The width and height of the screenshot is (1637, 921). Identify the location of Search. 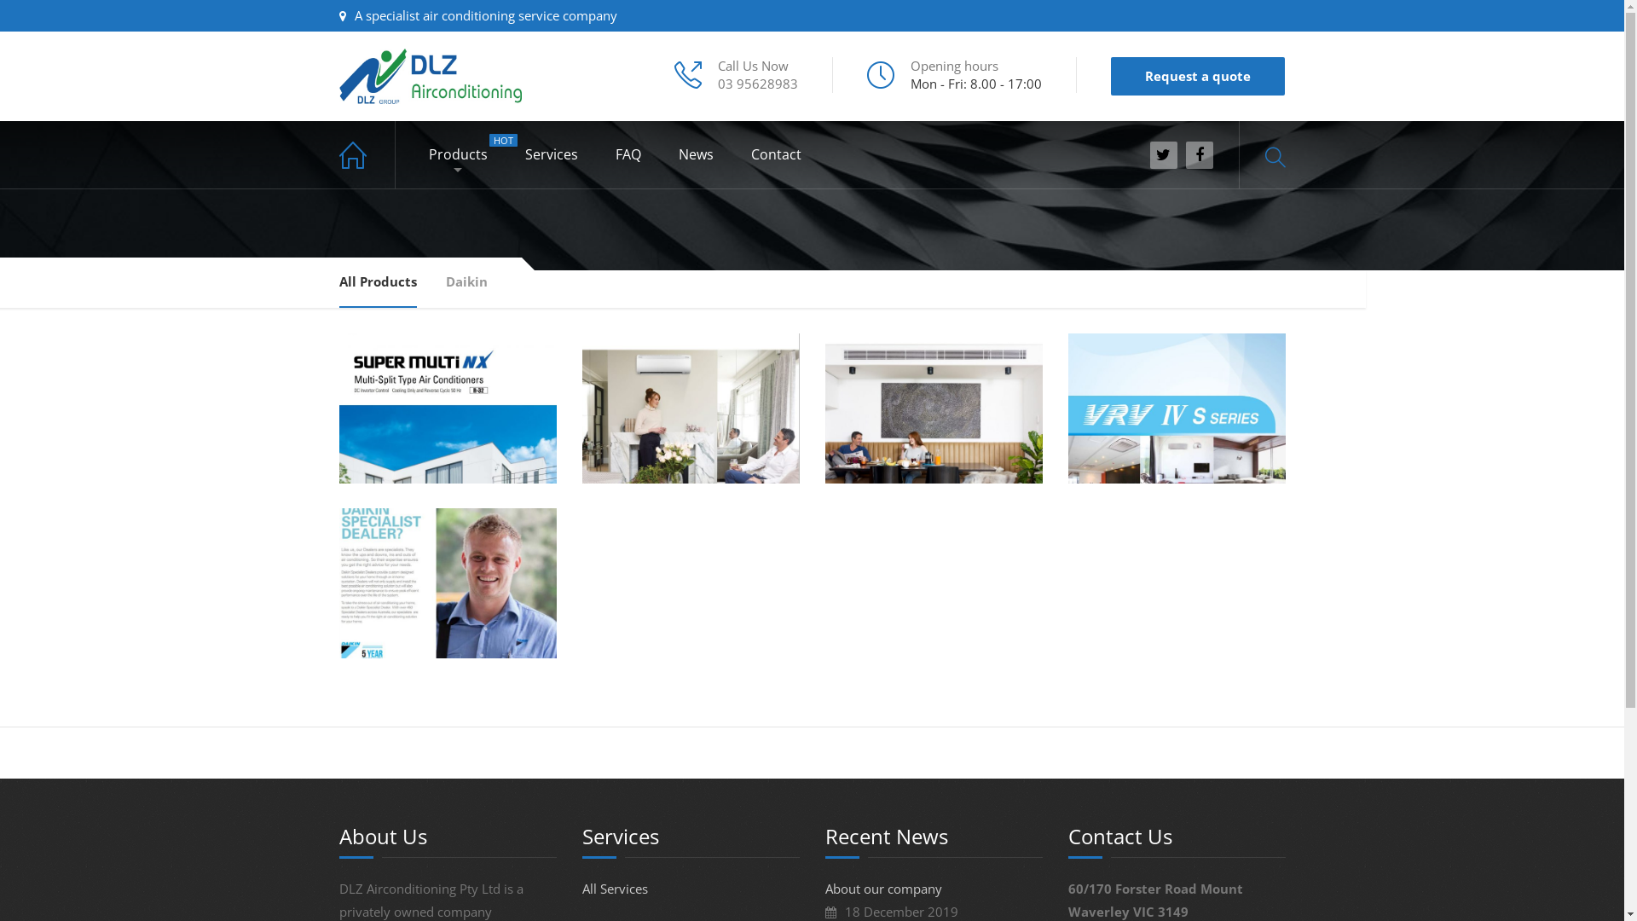
(1267, 208).